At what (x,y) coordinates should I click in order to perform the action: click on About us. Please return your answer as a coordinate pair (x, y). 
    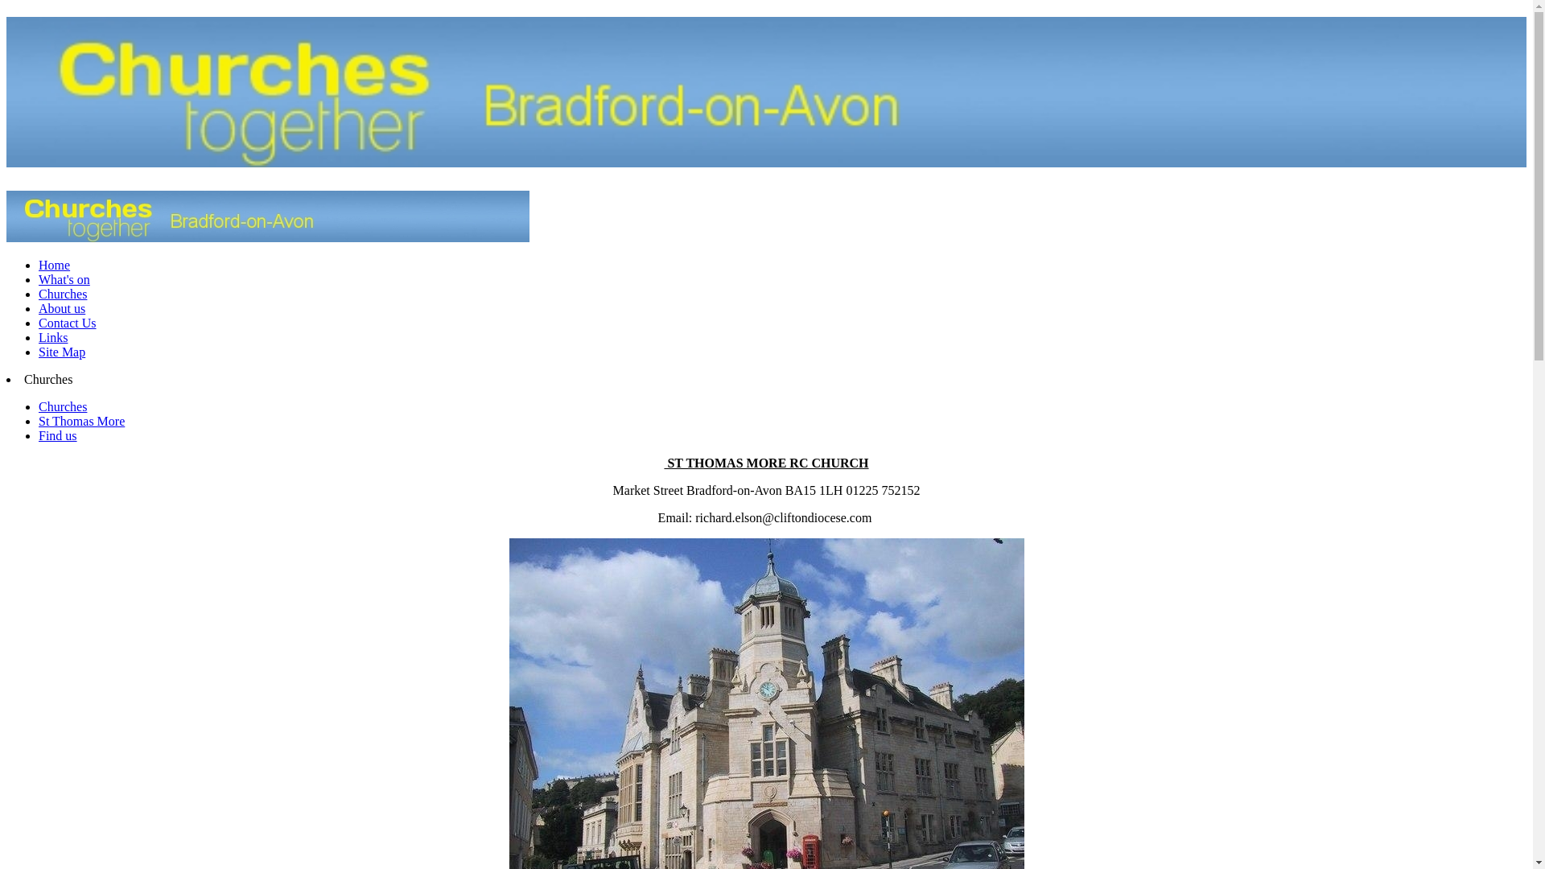
    Looking at the image, I should click on (61, 308).